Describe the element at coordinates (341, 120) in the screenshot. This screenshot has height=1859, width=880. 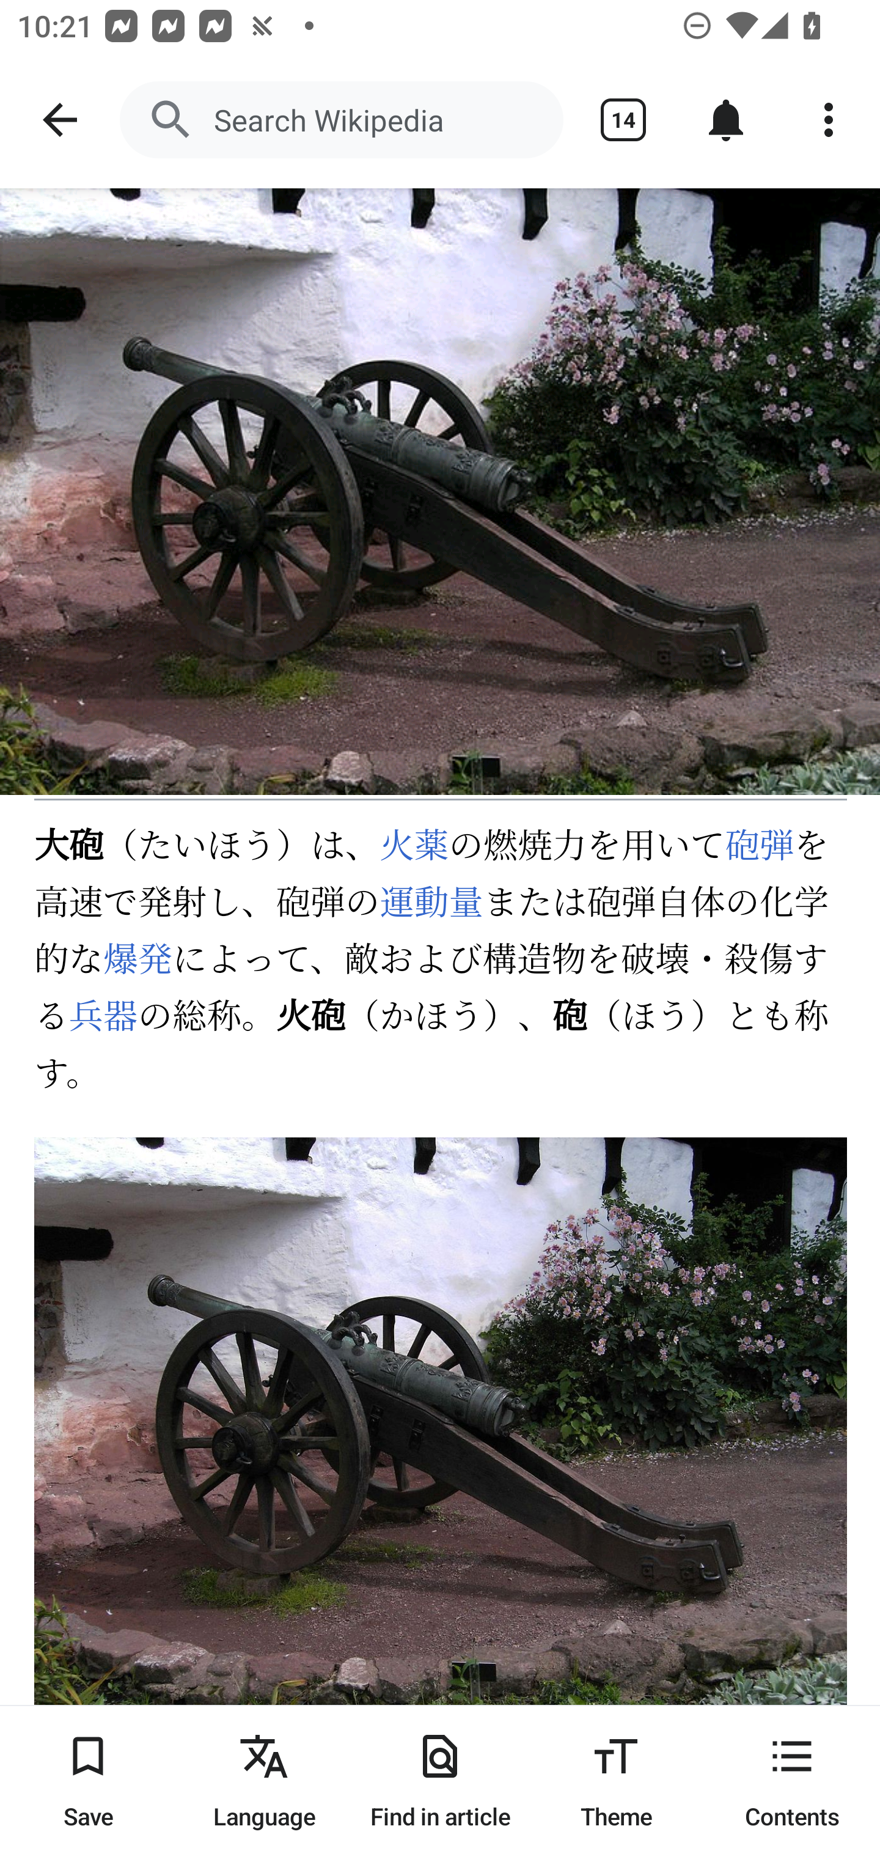
I see `Search Wikipedia` at that location.